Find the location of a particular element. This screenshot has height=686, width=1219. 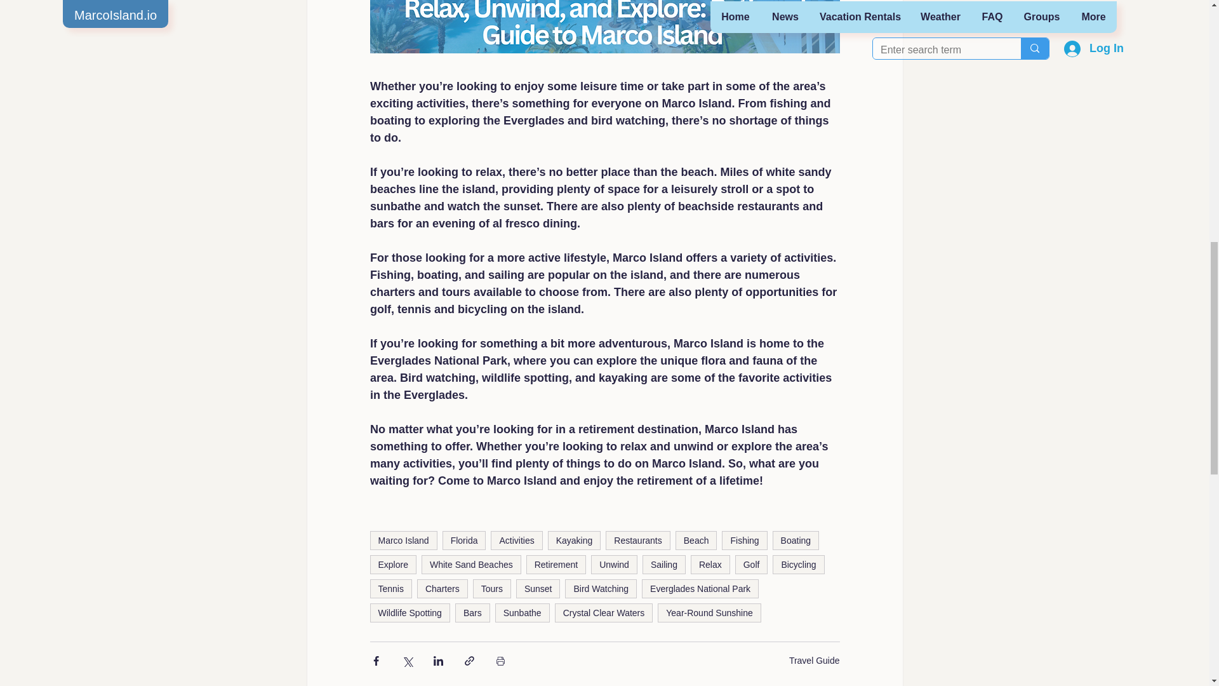

Unwind is located at coordinates (615, 564).